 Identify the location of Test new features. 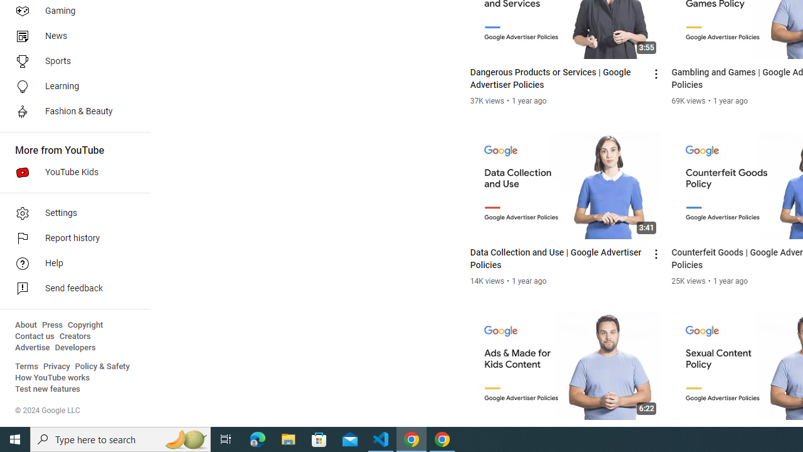
(48, 389).